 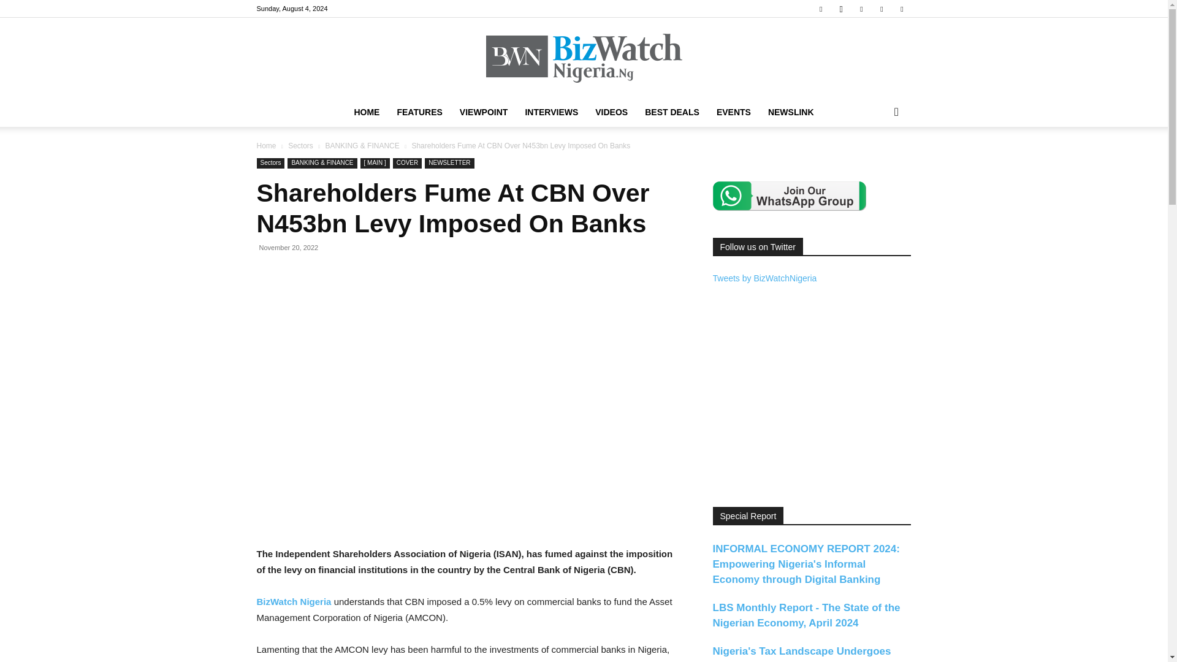 I want to click on Instagram, so click(x=841, y=9).